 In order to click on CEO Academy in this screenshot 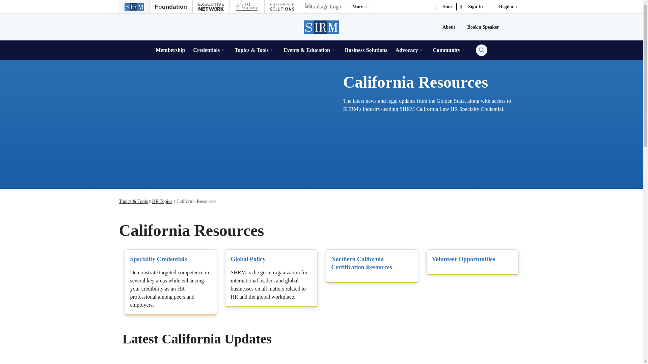, I will do `click(246, 7)`.